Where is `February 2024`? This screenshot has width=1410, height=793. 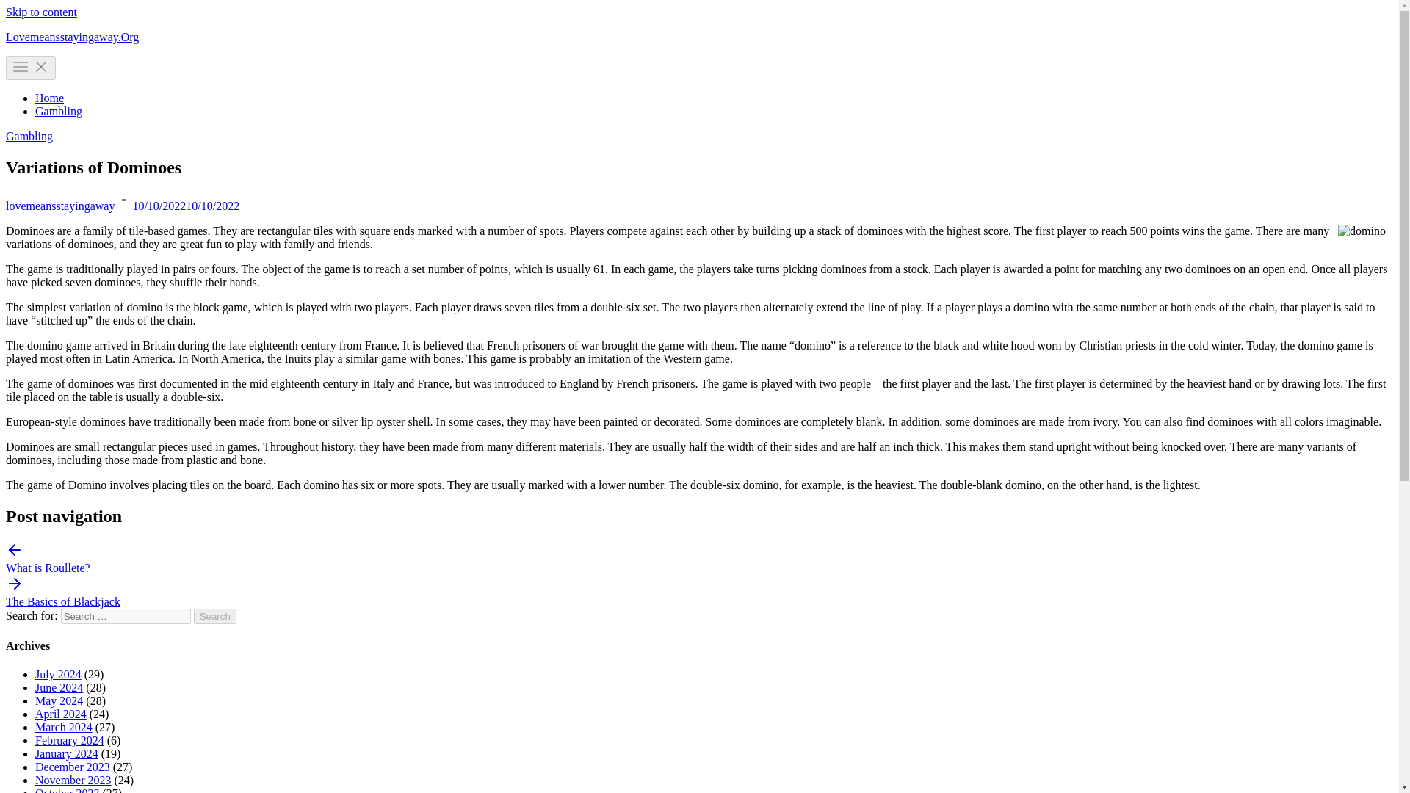 February 2024 is located at coordinates (70, 740).